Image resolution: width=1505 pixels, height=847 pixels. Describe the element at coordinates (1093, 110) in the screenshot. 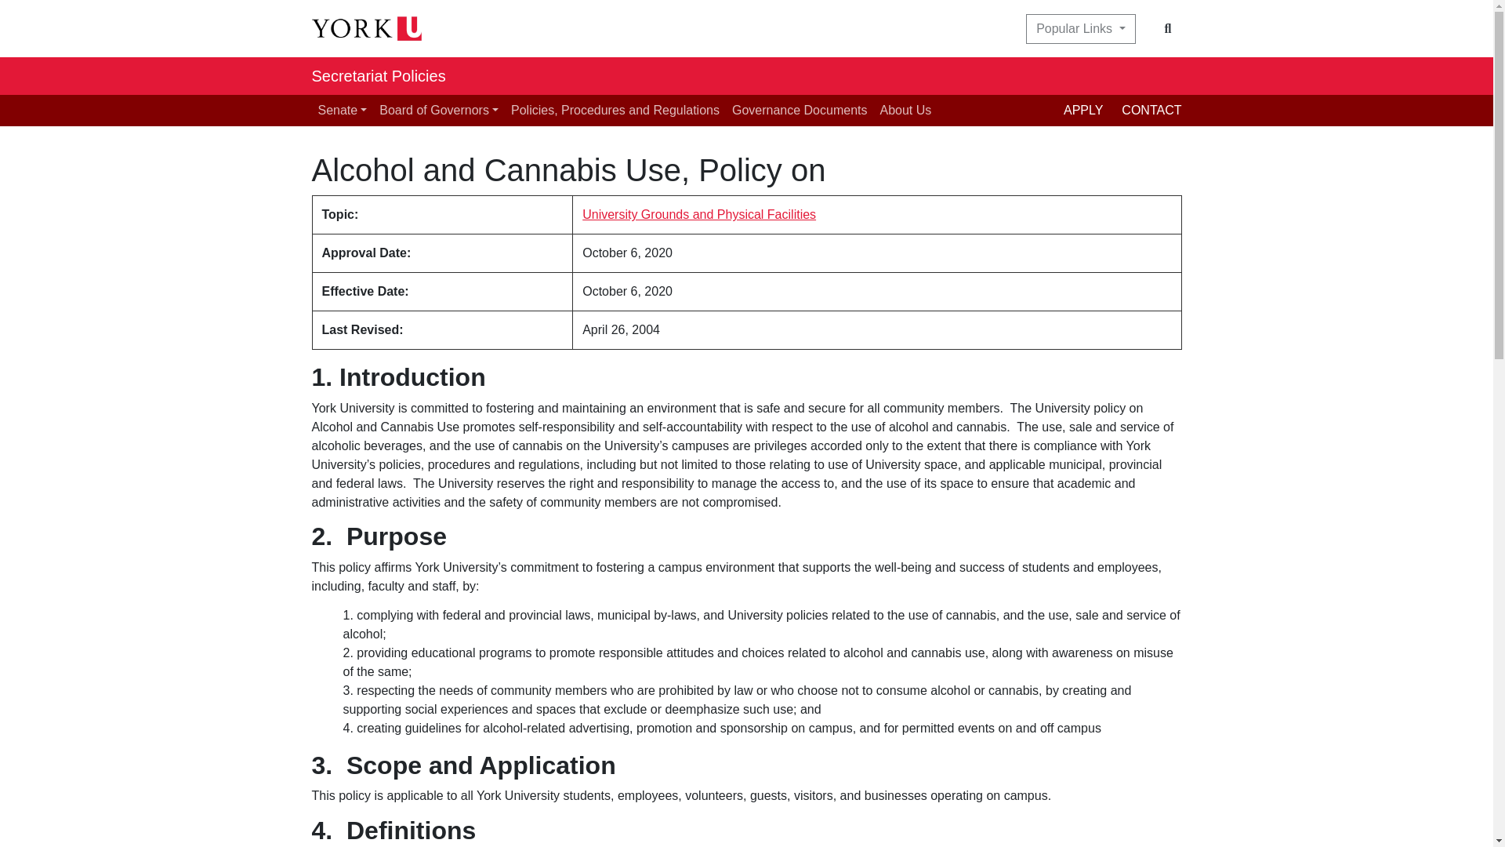

I see `APPLY` at that location.